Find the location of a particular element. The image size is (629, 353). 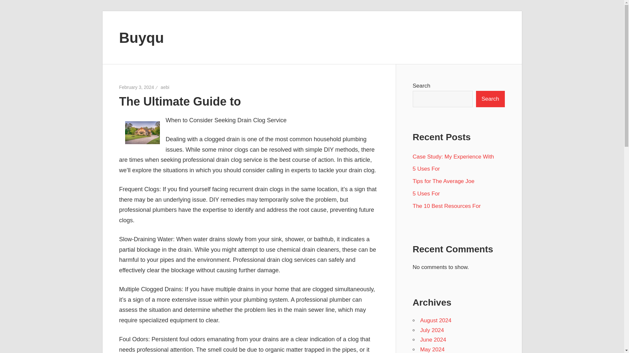

Tips for The Average Joe is located at coordinates (444, 181).